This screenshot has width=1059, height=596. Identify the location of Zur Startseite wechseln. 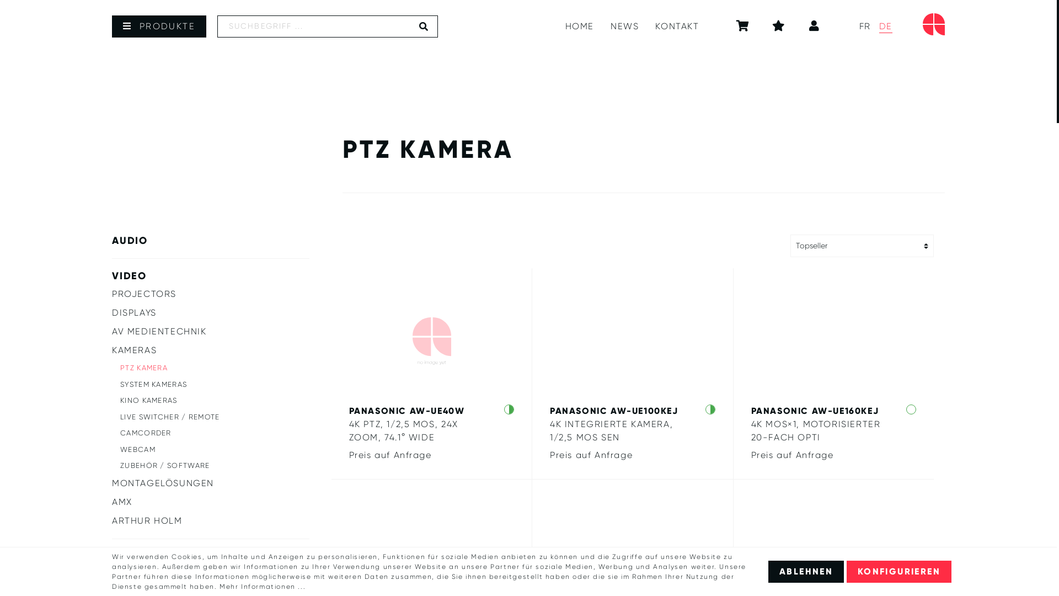
(934, 24).